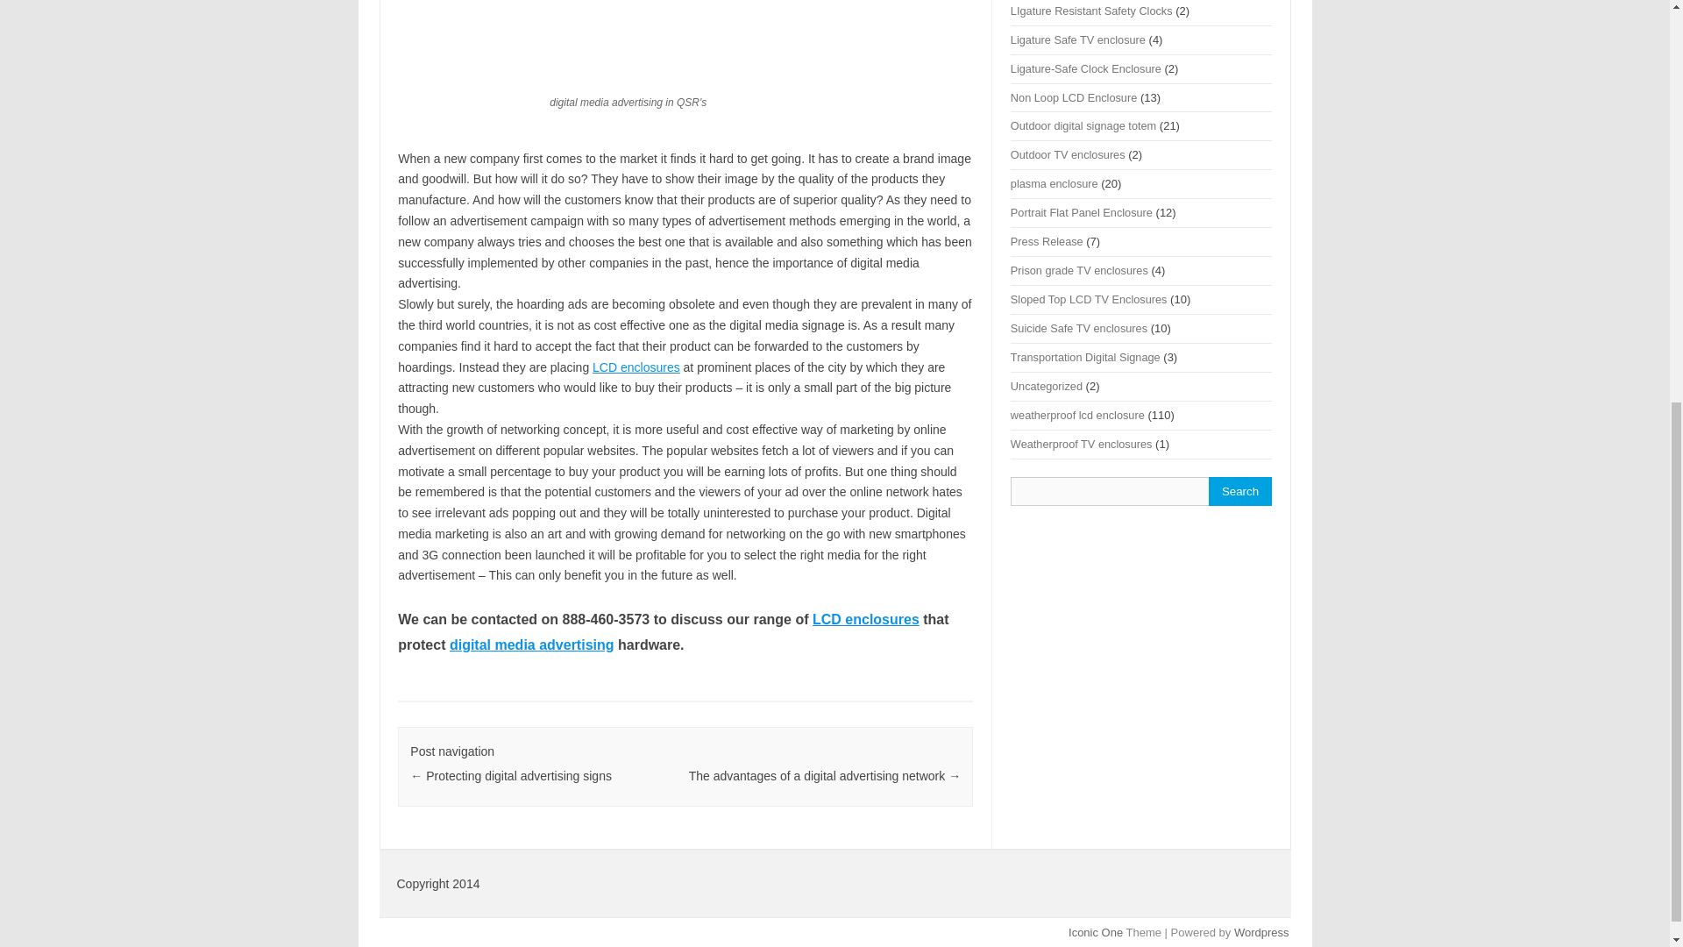 The height and width of the screenshot is (947, 1683). I want to click on Search, so click(1239, 491).